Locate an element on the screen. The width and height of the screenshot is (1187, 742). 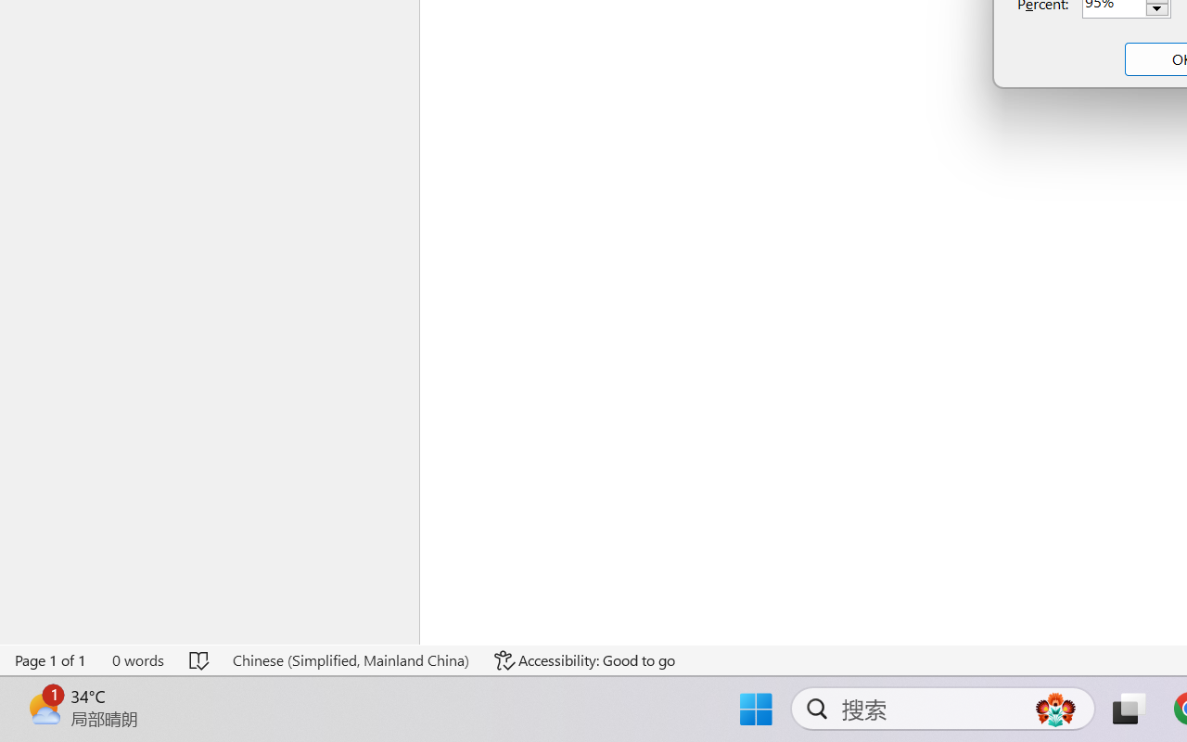
Language Chinese (Simplified, Mainland China) is located at coordinates (351, 660).